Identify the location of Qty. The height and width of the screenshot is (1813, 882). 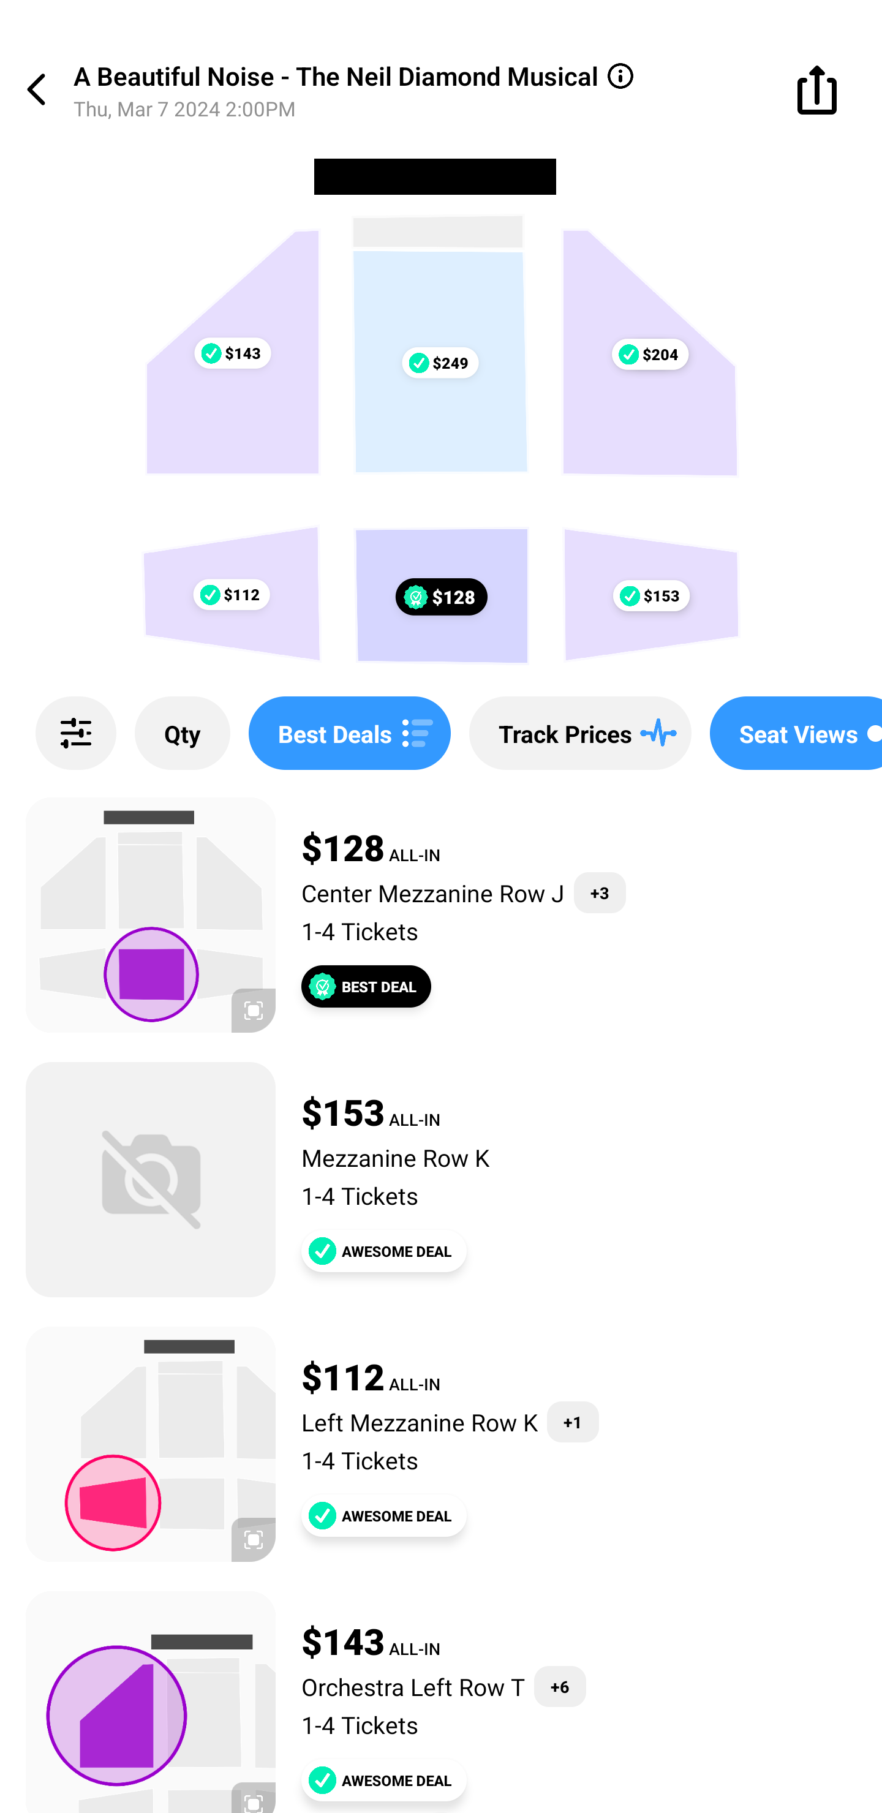
(183, 733).